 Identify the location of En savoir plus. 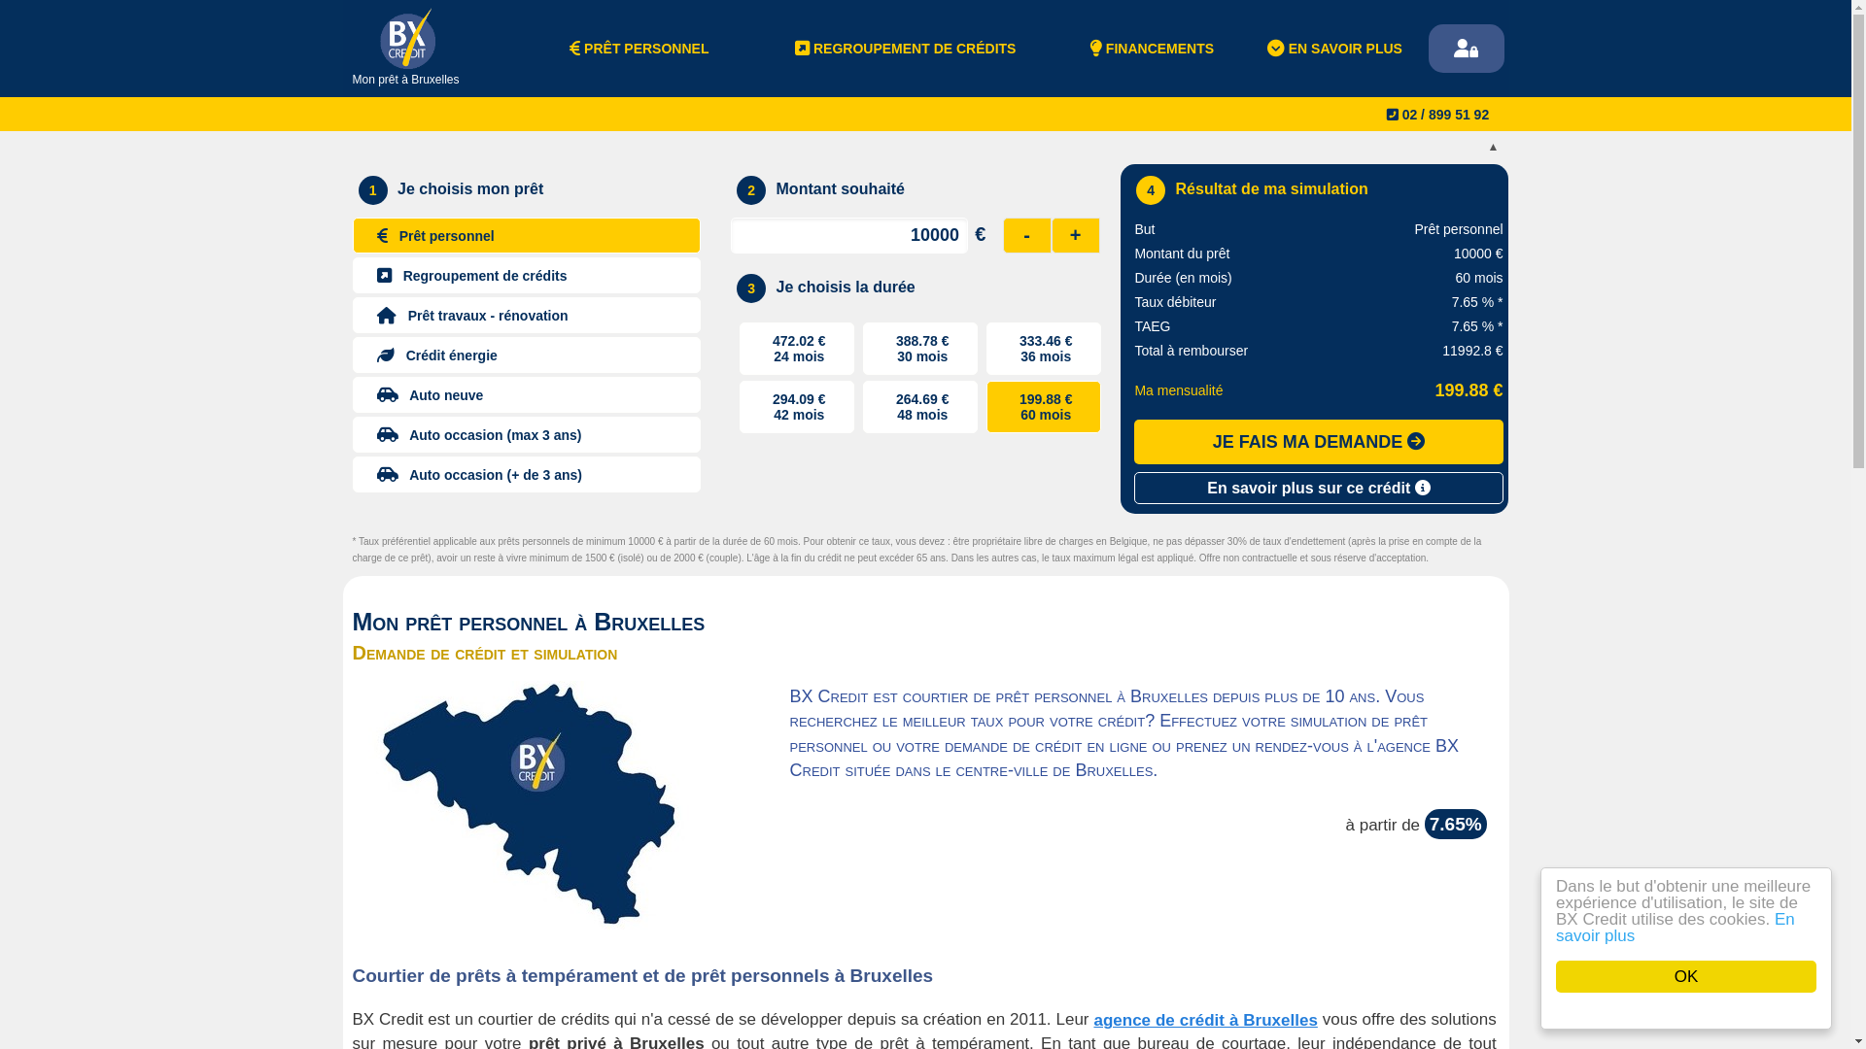
(1676, 928).